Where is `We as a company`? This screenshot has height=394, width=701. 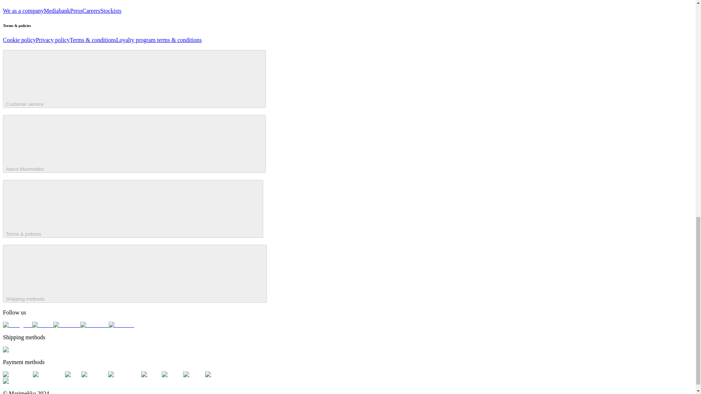
We as a company is located at coordinates (23, 10).